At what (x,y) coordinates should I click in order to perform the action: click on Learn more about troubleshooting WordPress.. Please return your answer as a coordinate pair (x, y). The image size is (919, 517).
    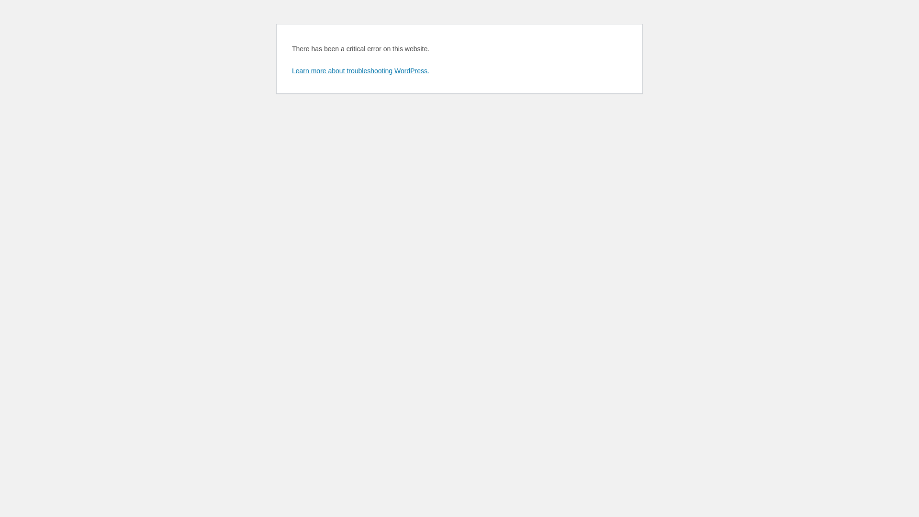
    Looking at the image, I should click on (361, 71).